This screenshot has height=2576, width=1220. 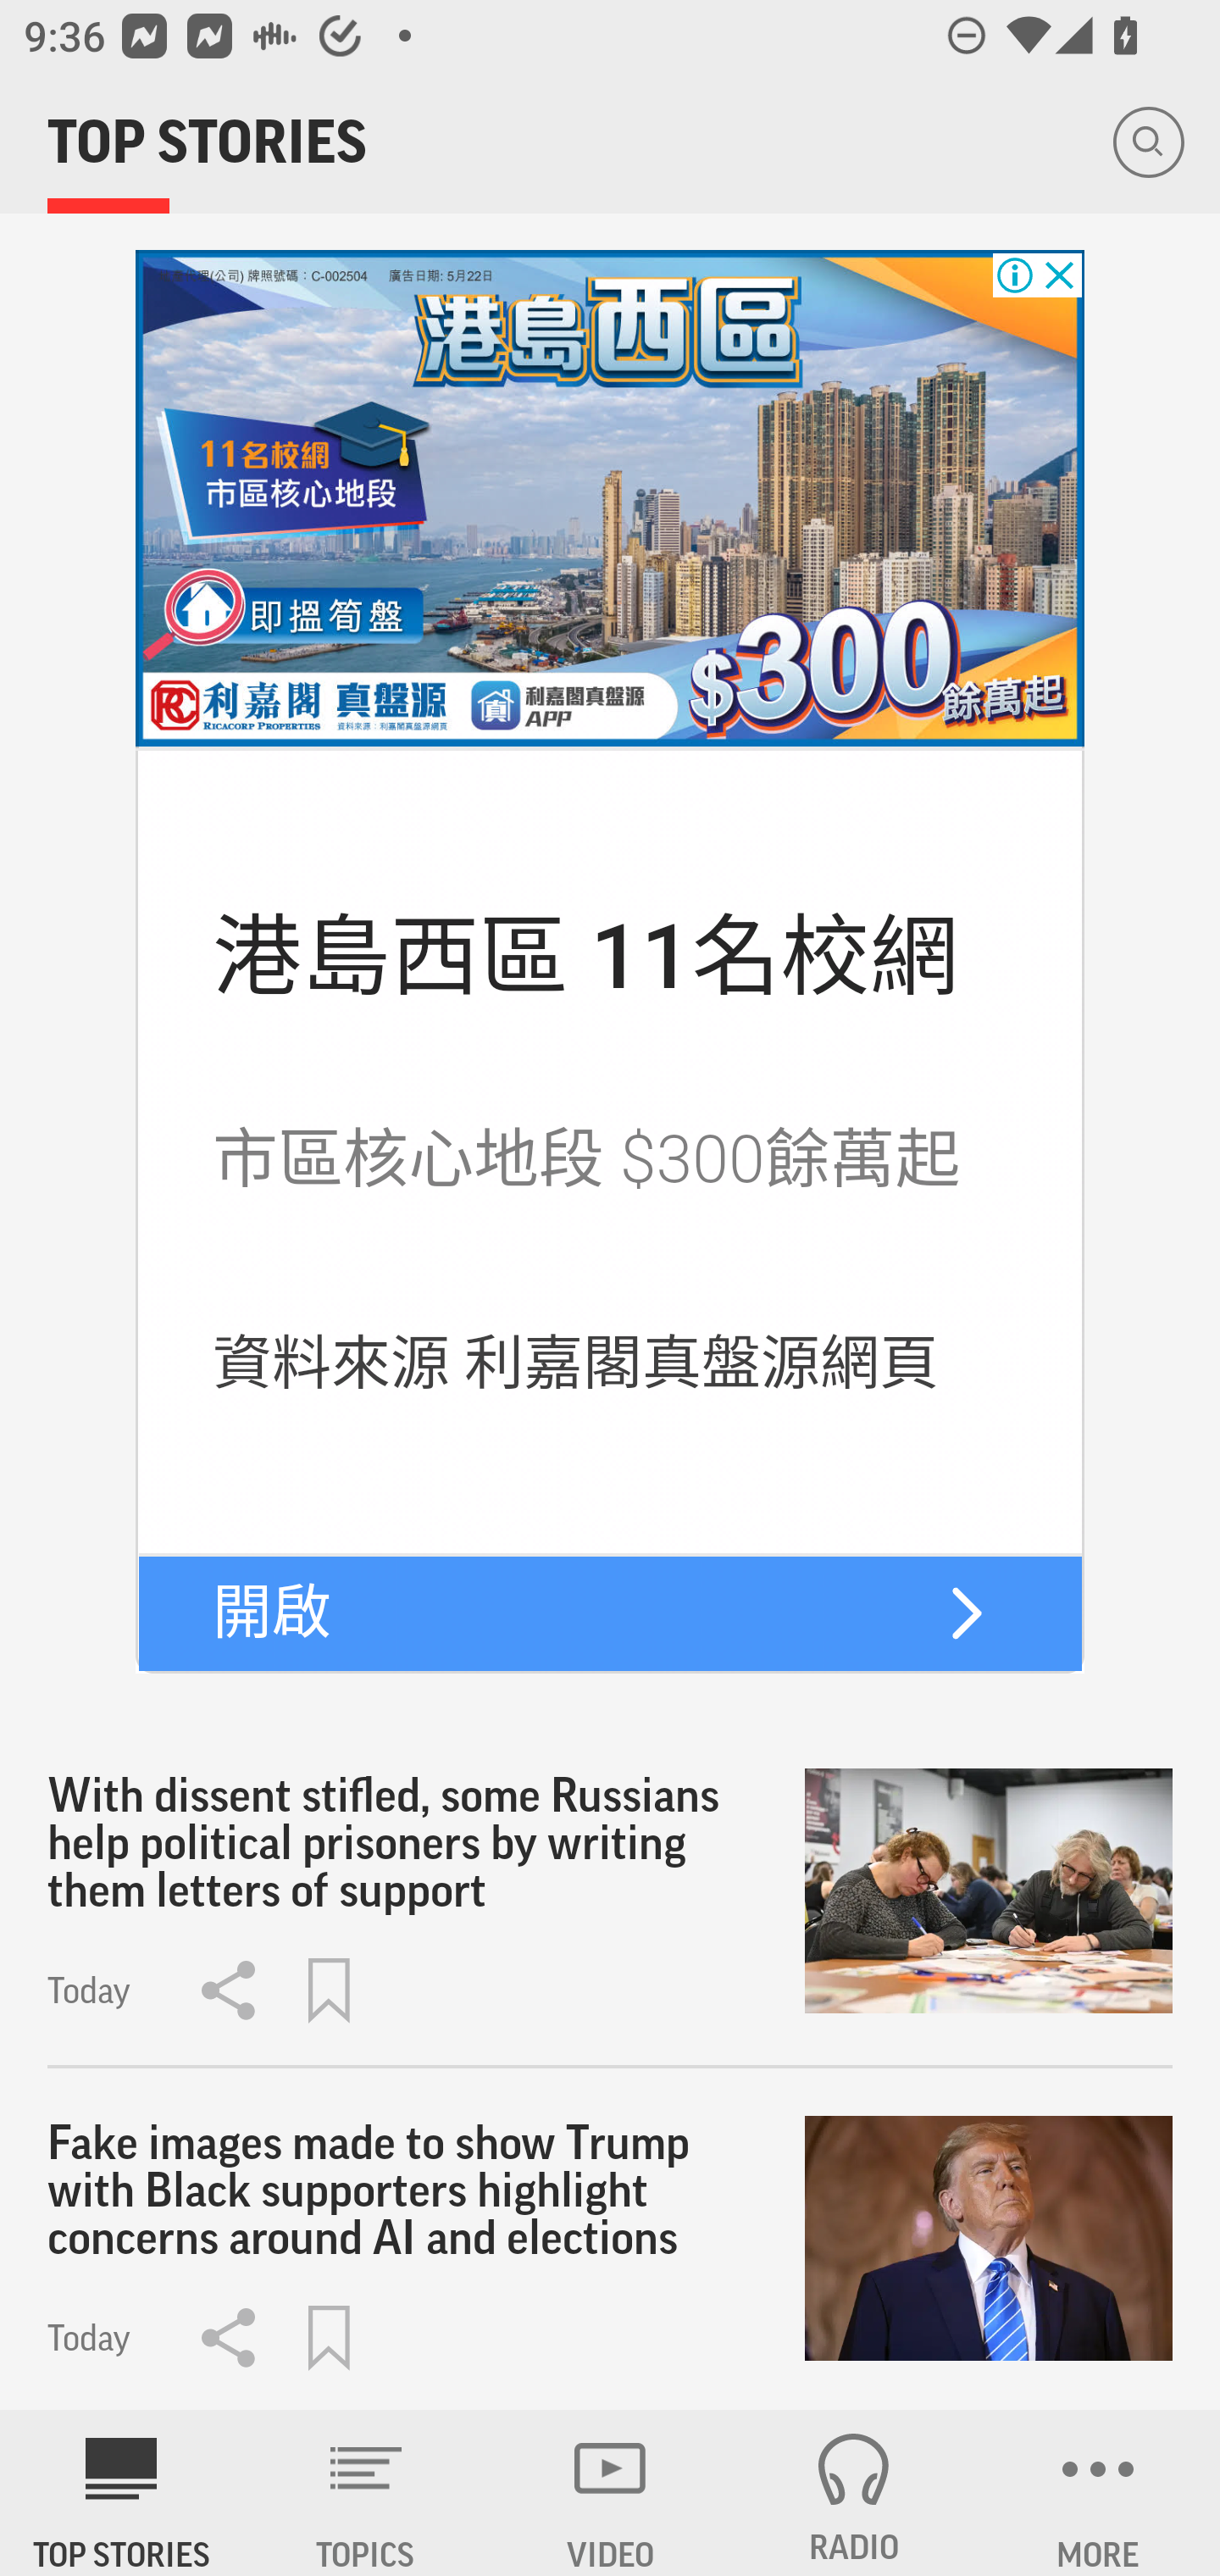 I want to click on 開啟, so click(x=271, y=1612).